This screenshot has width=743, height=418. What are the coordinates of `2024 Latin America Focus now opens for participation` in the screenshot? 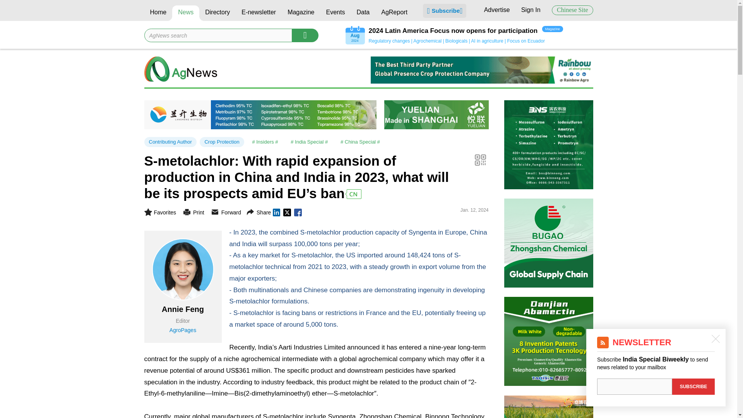 It's located at (453, 31).